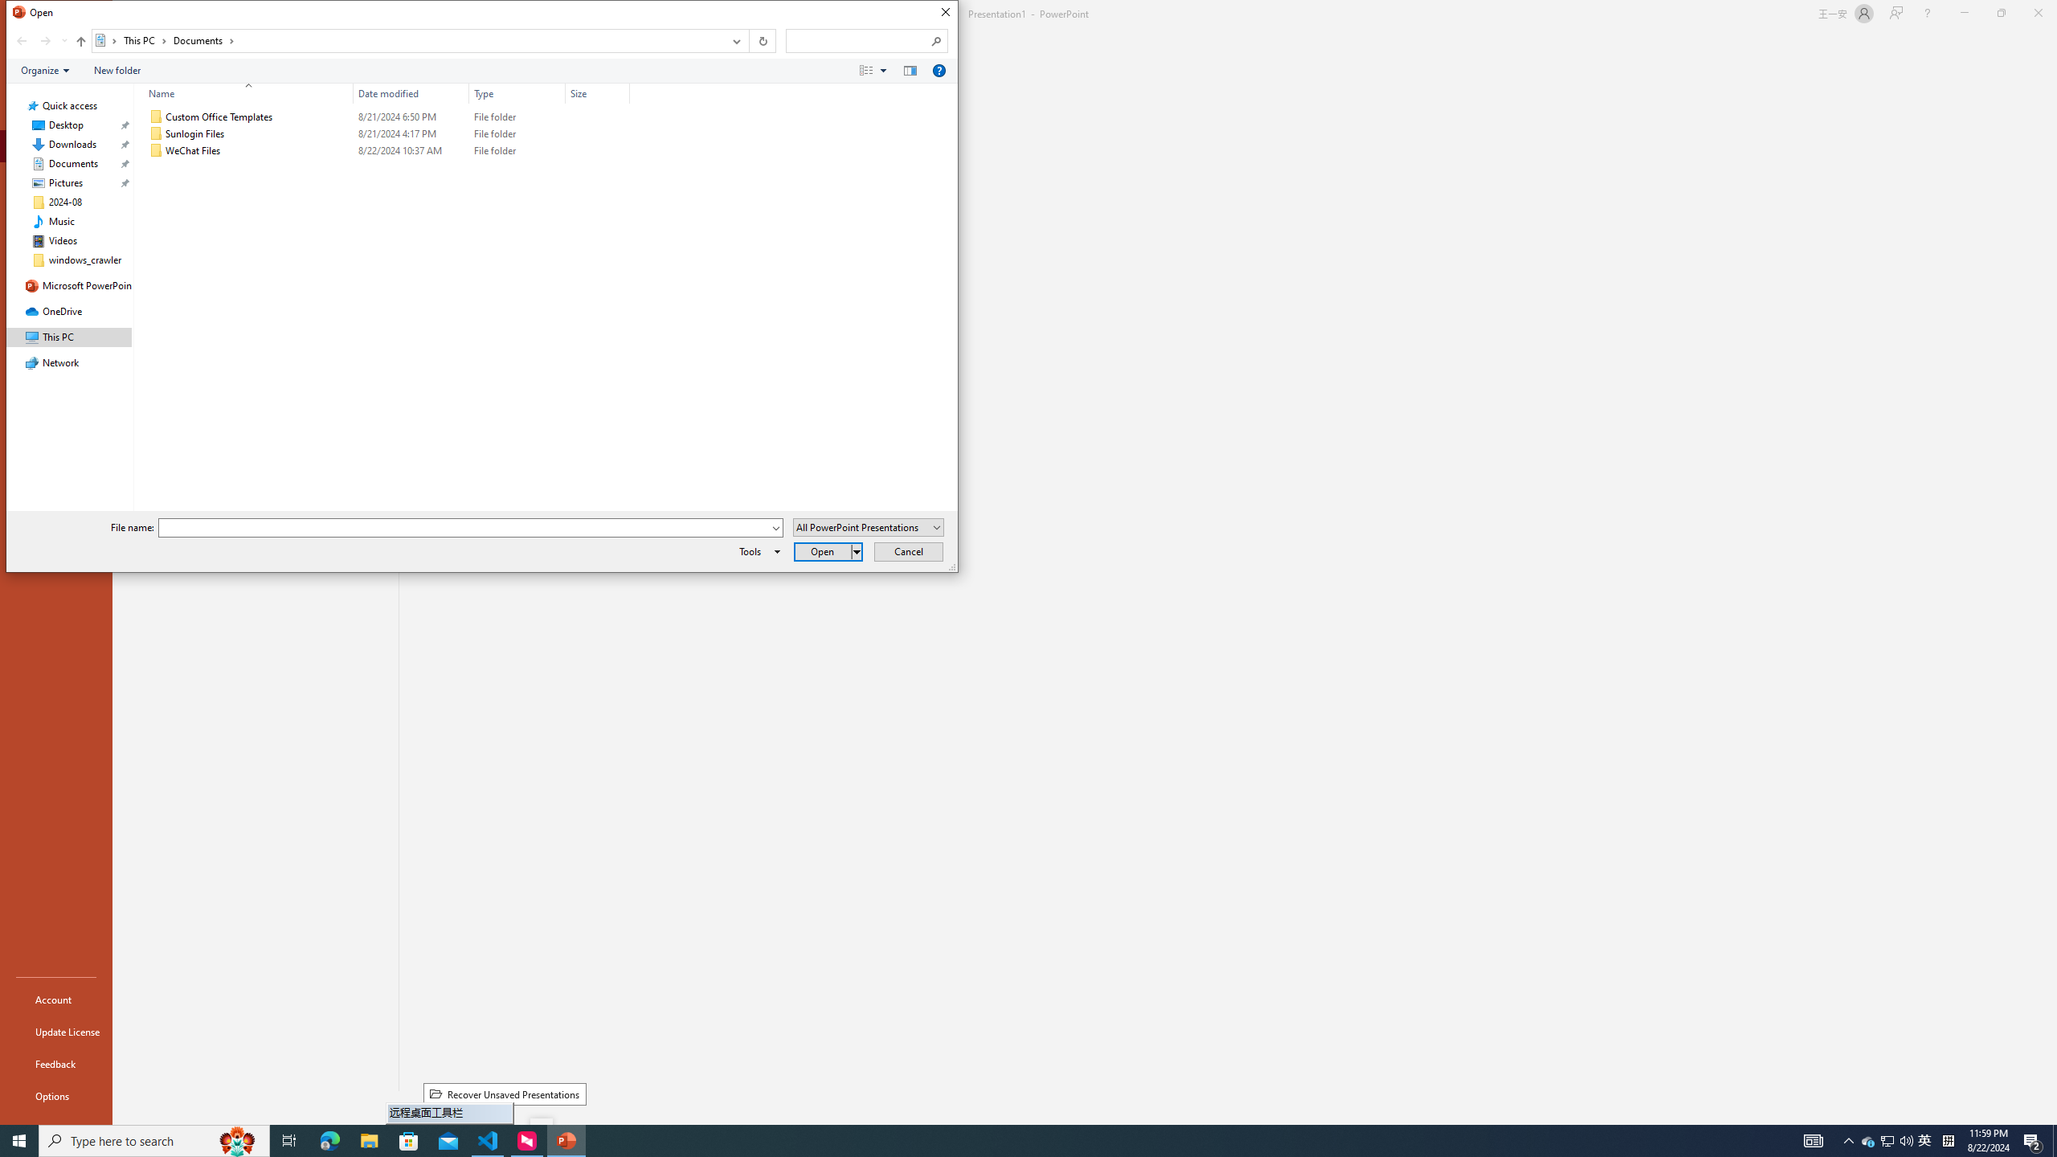 The width and height of the screenshot is (2057, 1157). Describe the element at coordinates (869, 527) in the screenshot. I see `Files of type:` at that location.